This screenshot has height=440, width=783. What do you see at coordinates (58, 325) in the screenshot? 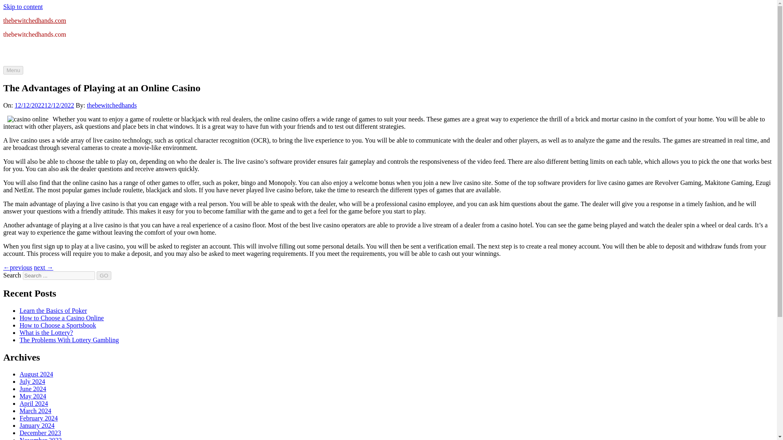
I see `How to Choose a Sportsbook` at bounding box center [58, 325].